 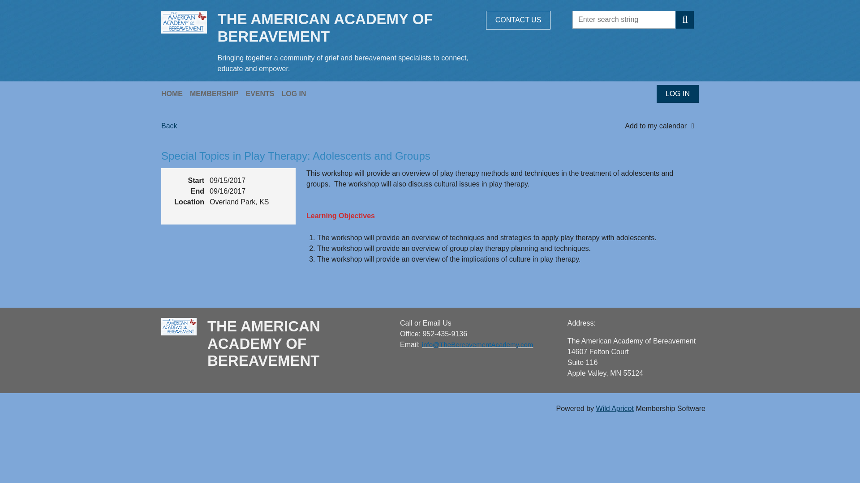 I want to click on Log In, so click(x=297, y=93).